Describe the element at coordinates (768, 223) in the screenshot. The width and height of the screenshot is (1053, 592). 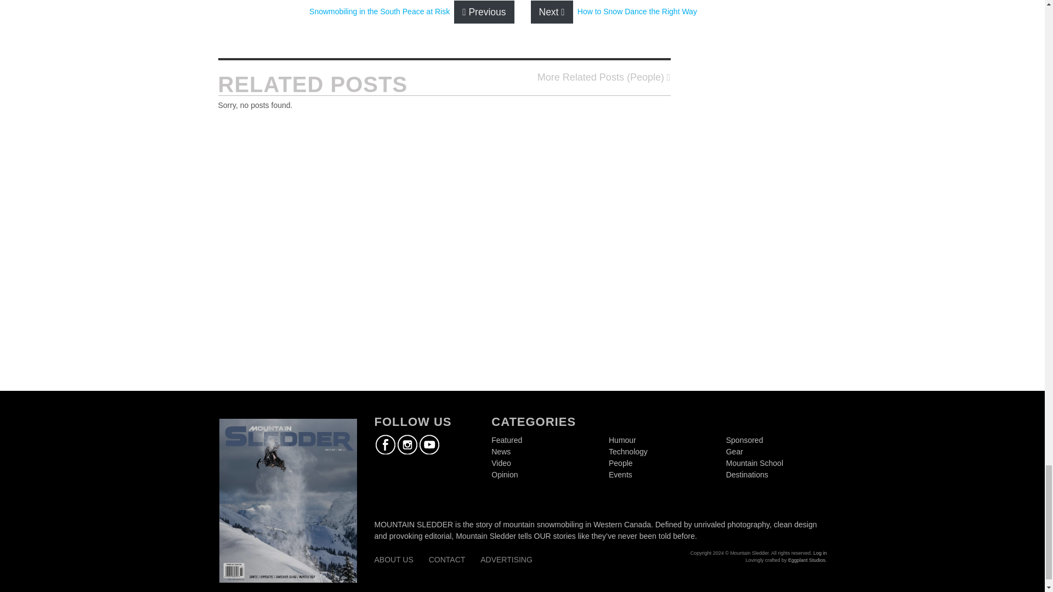
I see `3rd party ad content` at that location.